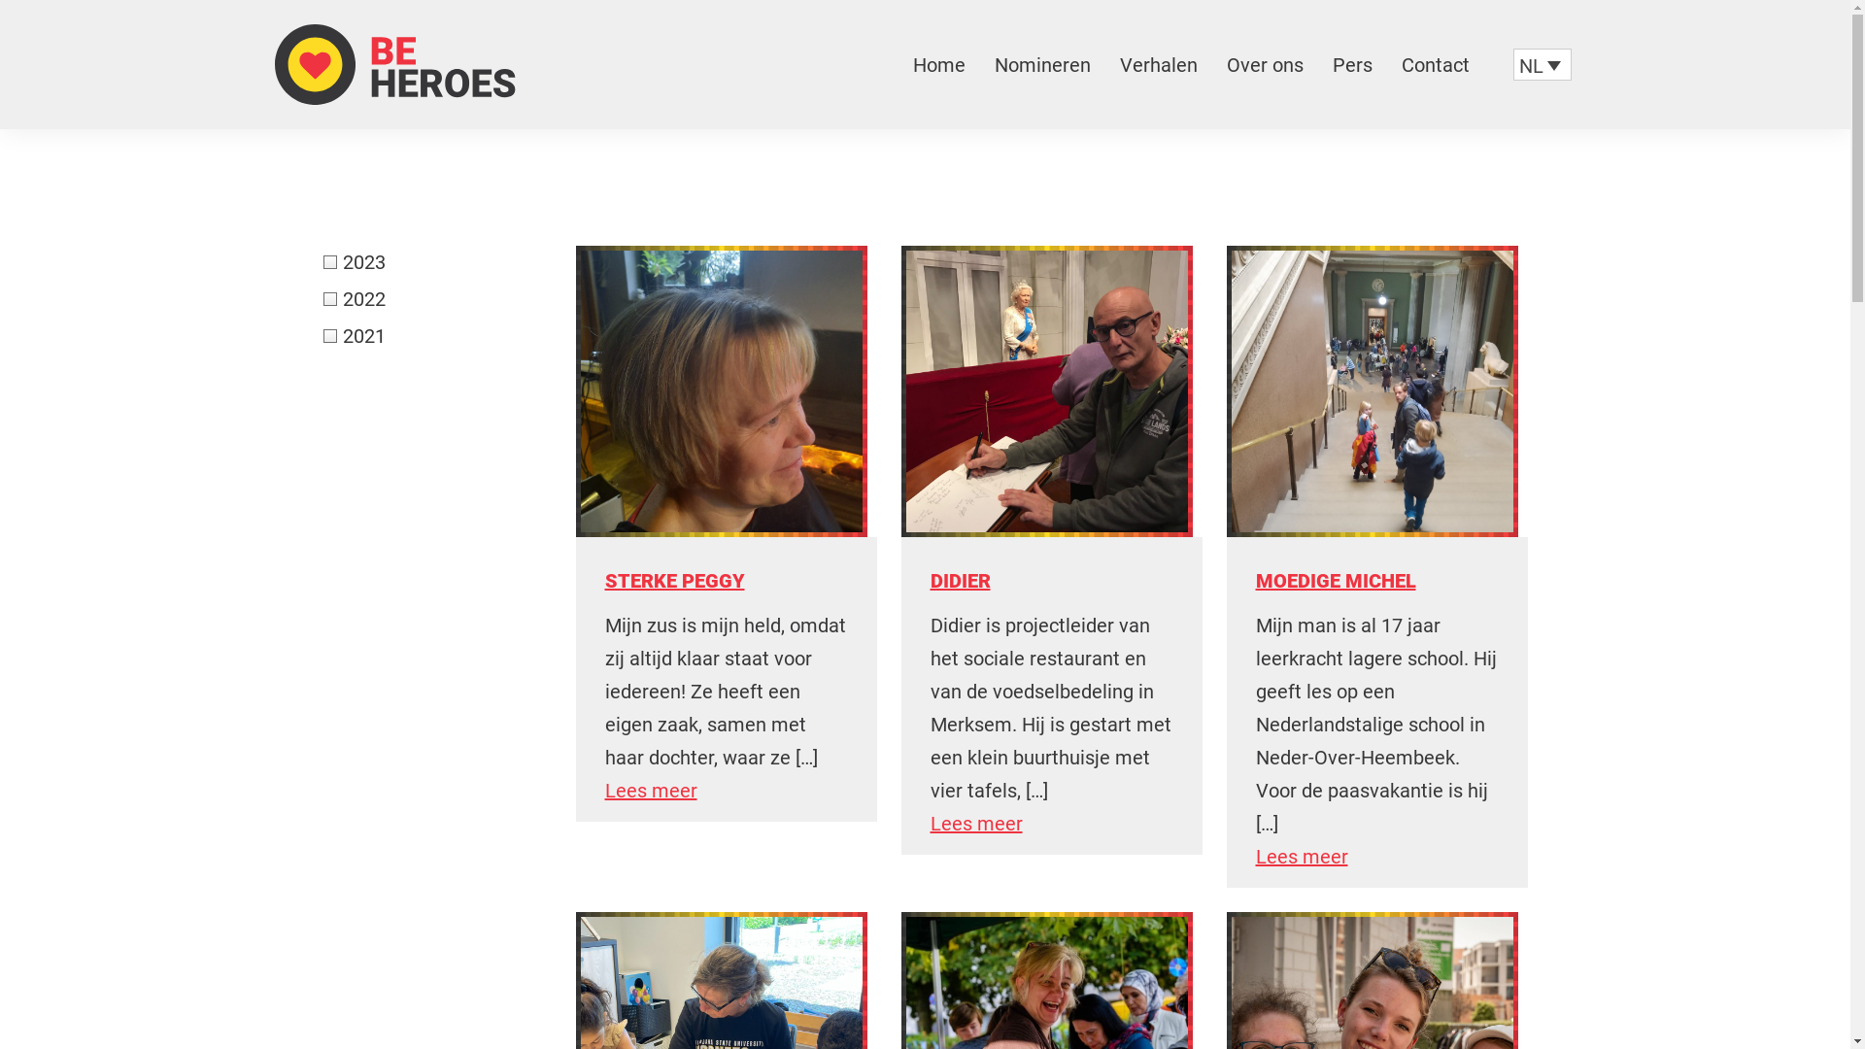 This screenshot has width=1865, height=1049. What do you see at coordinates (1335, 581) in the screenshot?
I see `MOEDIGE MICHEL` at bounding box center [1335, 581].